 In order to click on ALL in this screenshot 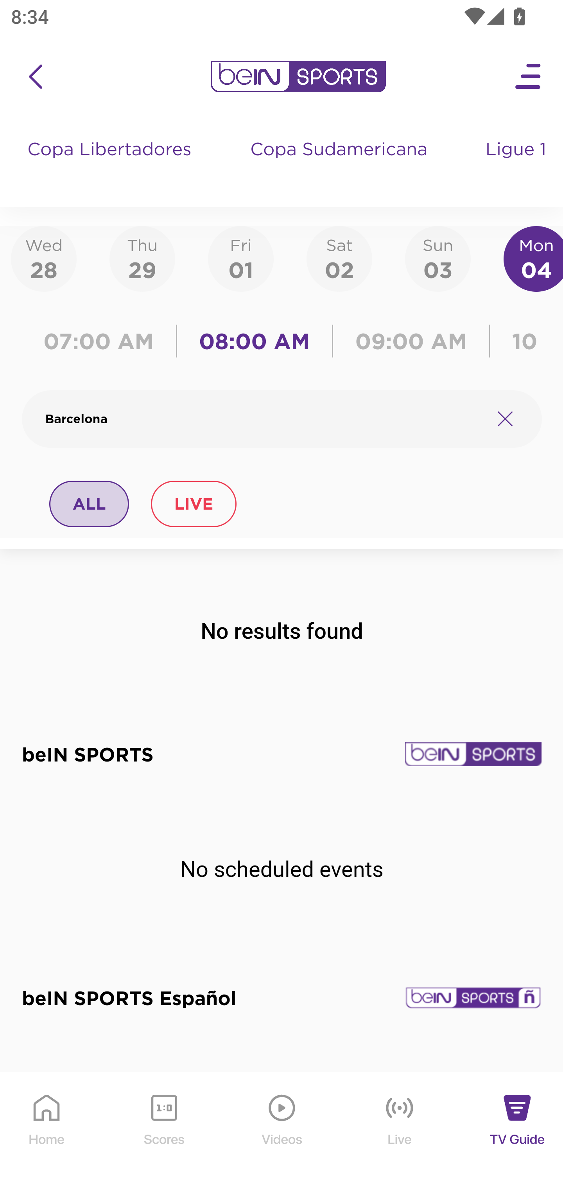, I will do `click(90, 503)`.